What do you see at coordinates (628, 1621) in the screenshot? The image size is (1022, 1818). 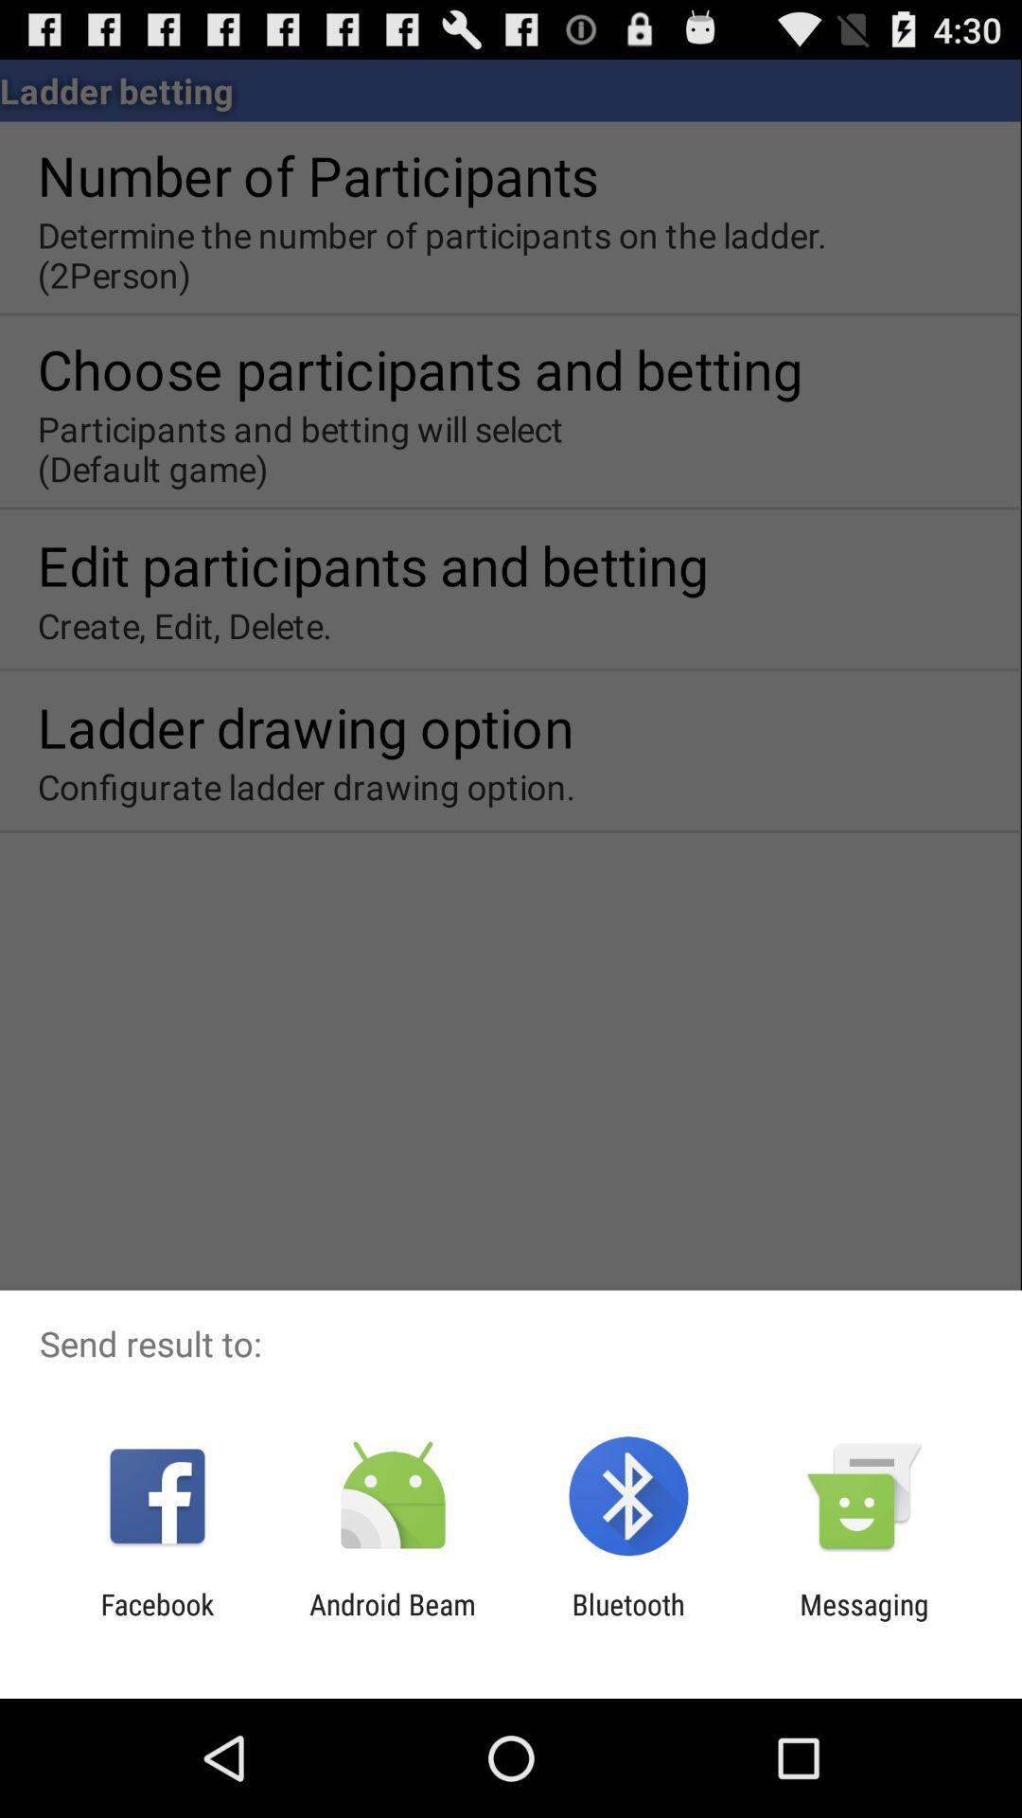 I see `choose the item to the left of the messaging item` at bounding box center [628, 1621].